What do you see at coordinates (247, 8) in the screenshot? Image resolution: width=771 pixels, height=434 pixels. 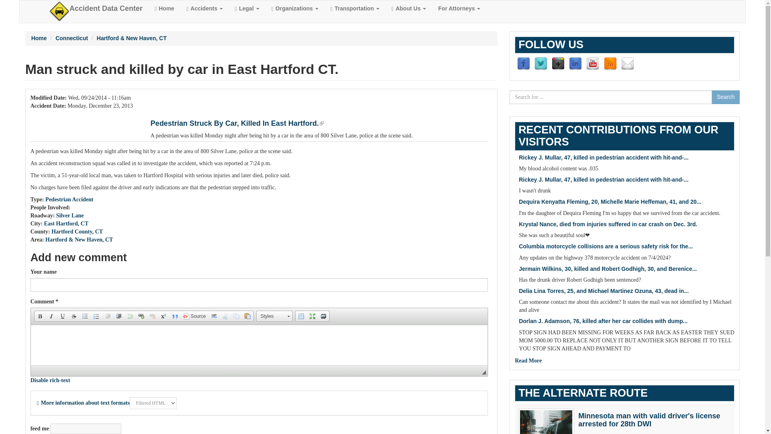 I see `Legal` at bounding box center [247, 8].